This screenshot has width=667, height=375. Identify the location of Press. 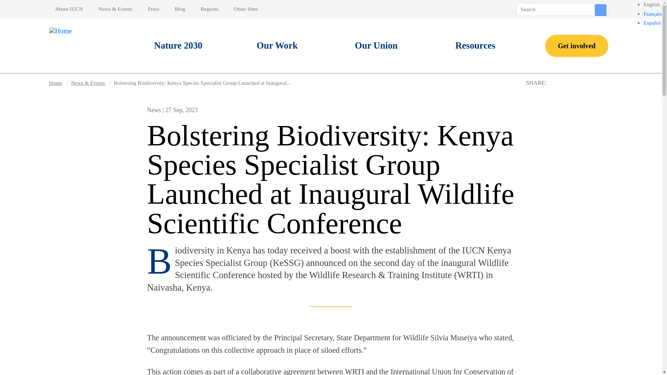
(154, 9).